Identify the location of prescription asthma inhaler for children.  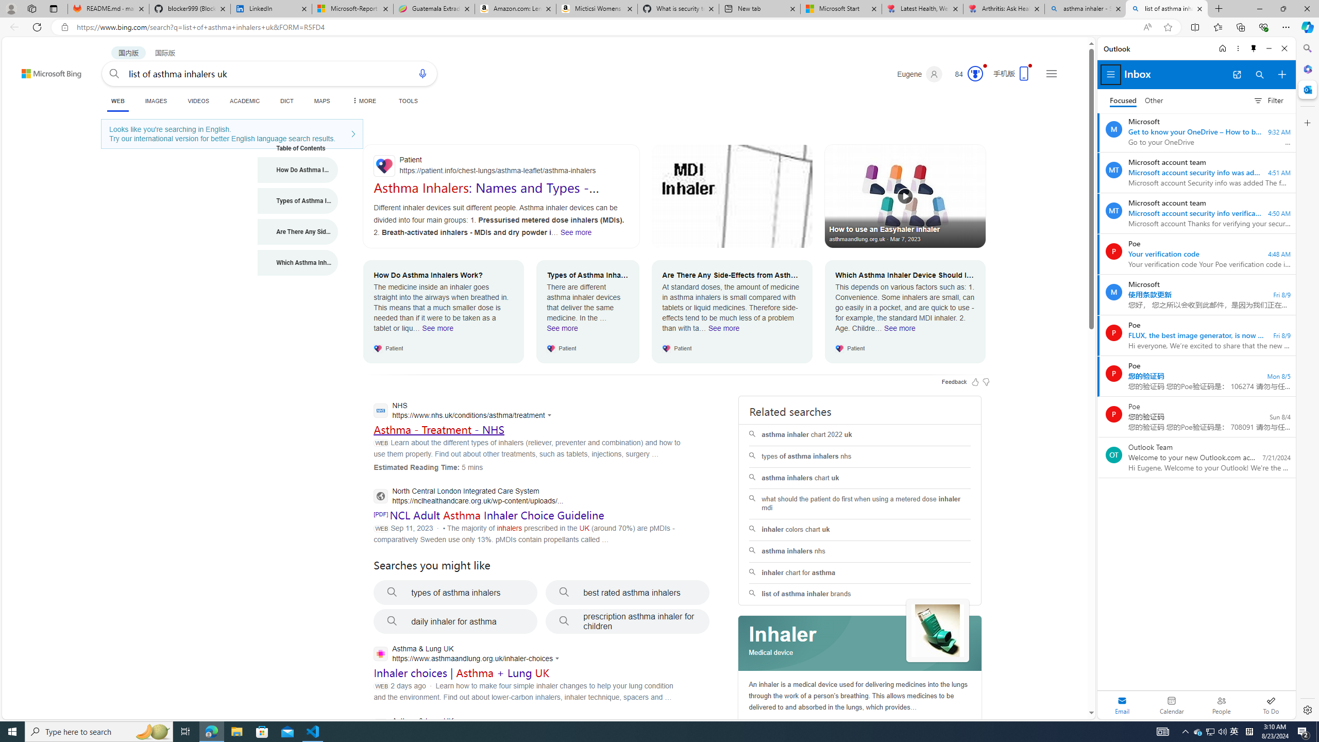
(628, 621).